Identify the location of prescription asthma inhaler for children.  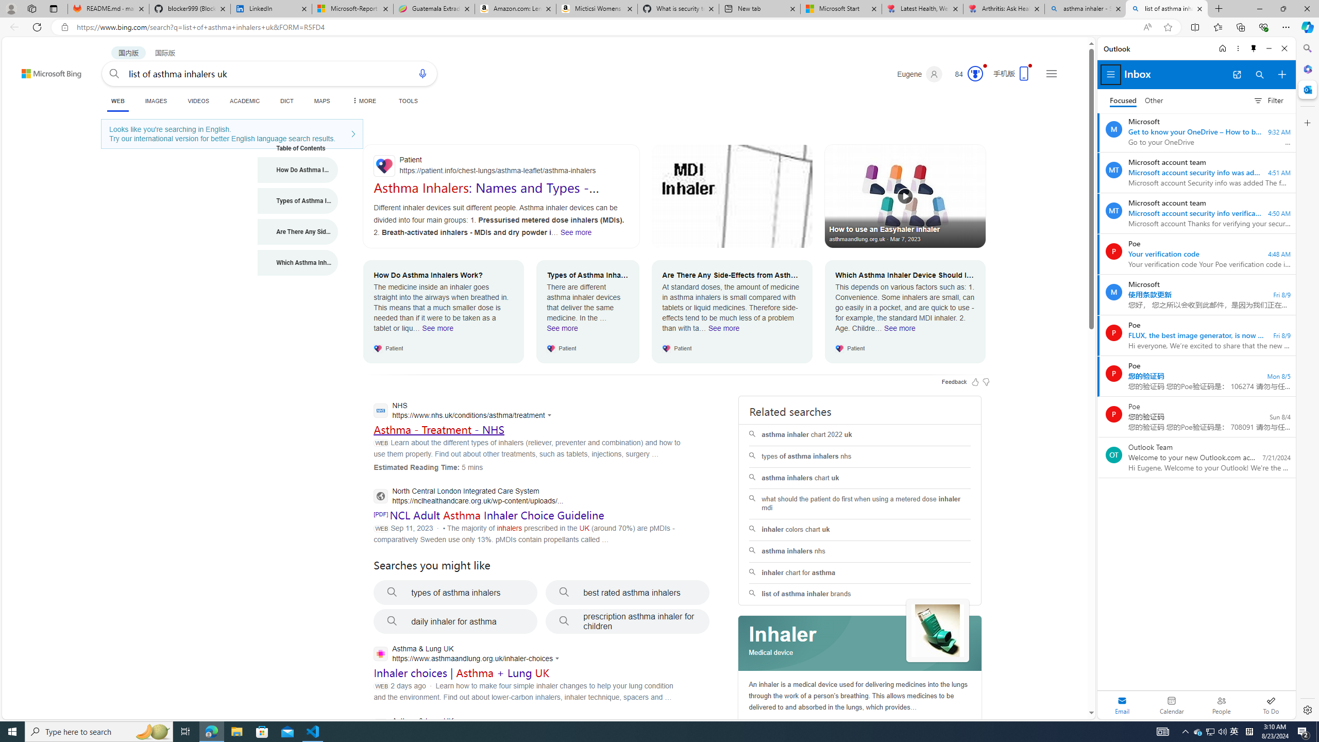
(628, 621).